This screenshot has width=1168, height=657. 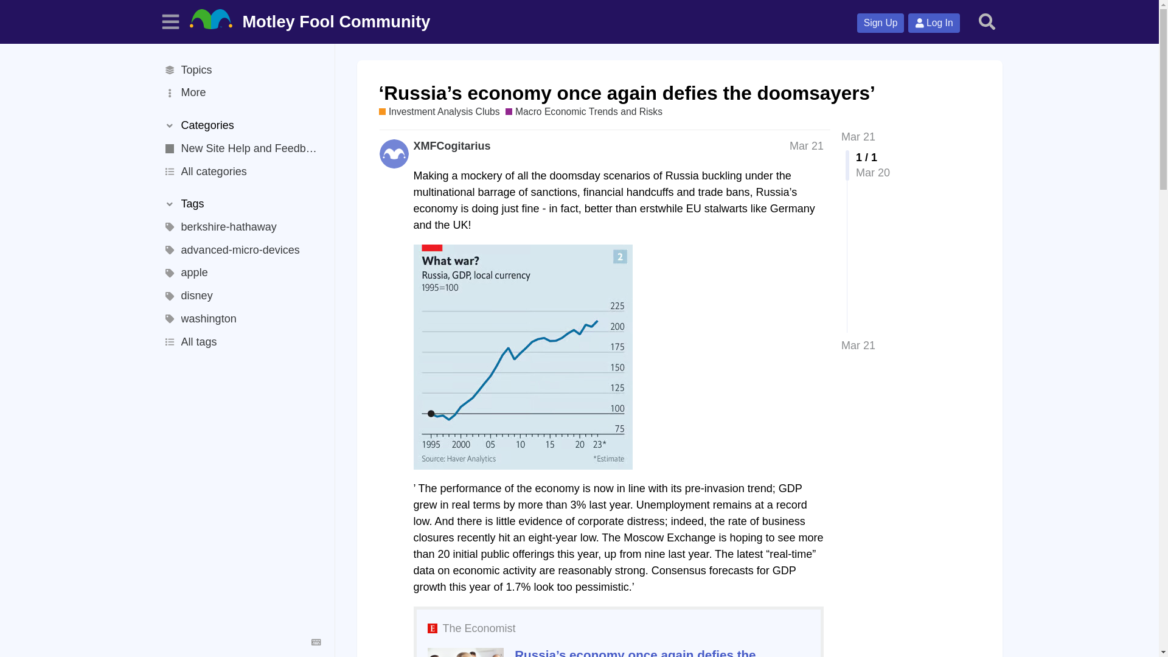 I want to click on Categories, so click(x=241, y=125).